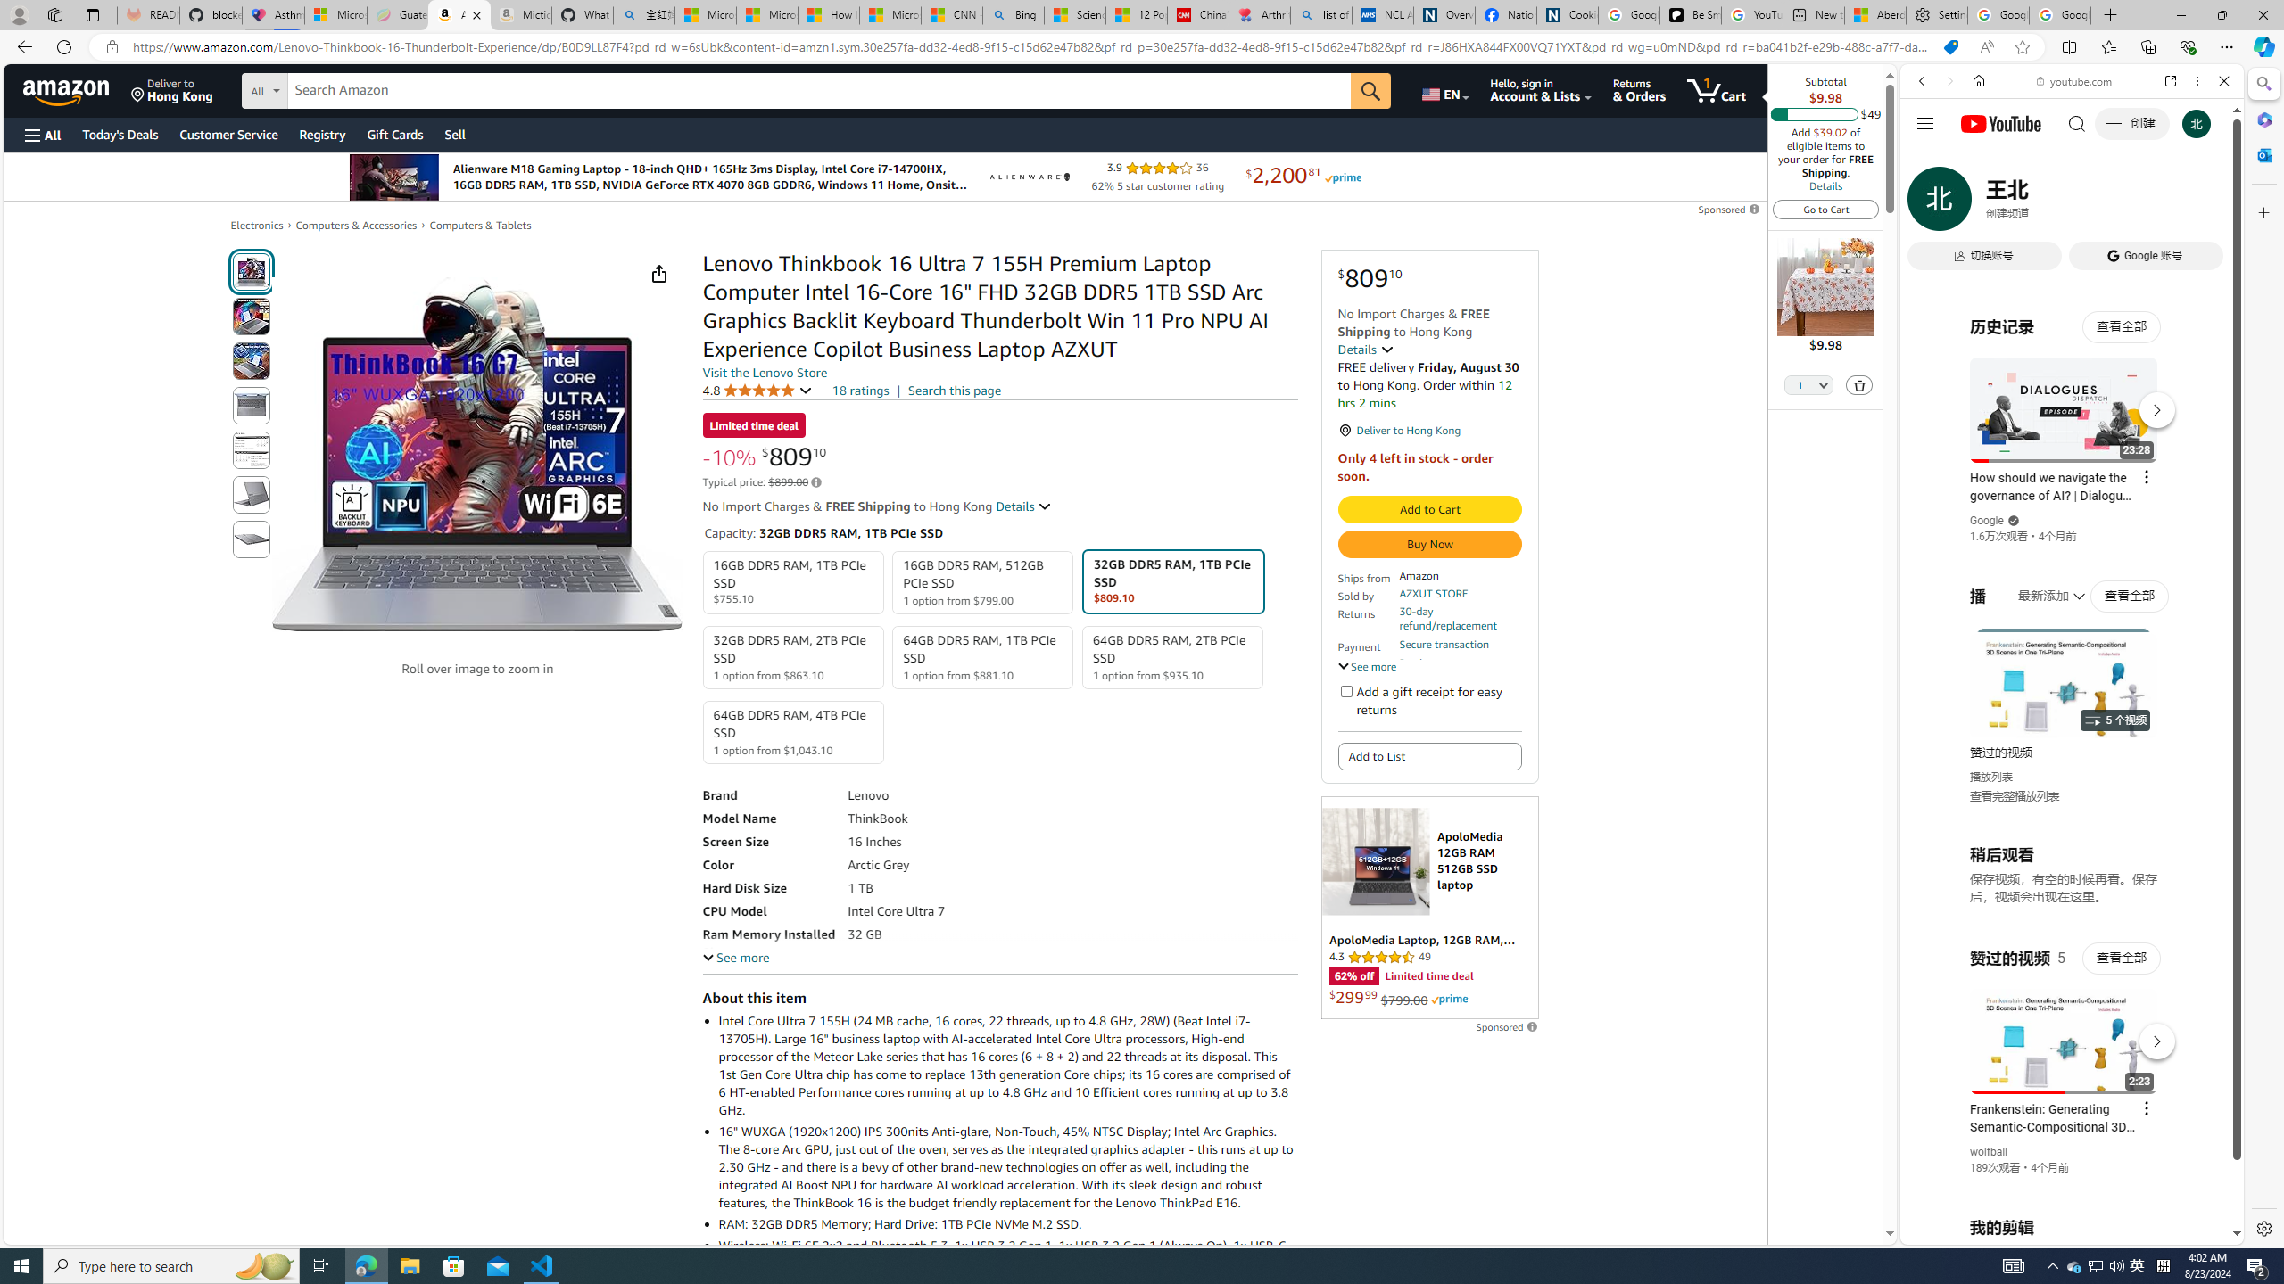 This screenshot has height=1284, width=2284. What do you see at coordinates (1825, 185) in the screenshot?
I see `Details` at bounding box center [1825, 185].